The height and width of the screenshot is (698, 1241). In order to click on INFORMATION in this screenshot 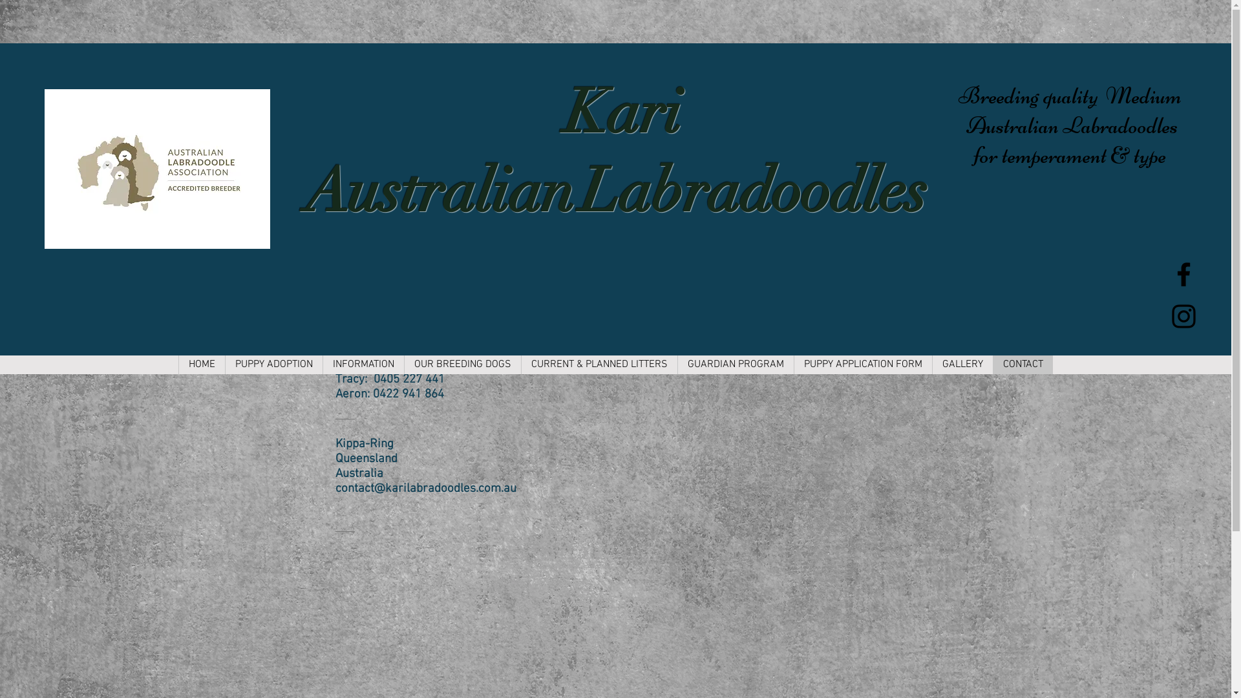, I will do `click(363, 365)`.